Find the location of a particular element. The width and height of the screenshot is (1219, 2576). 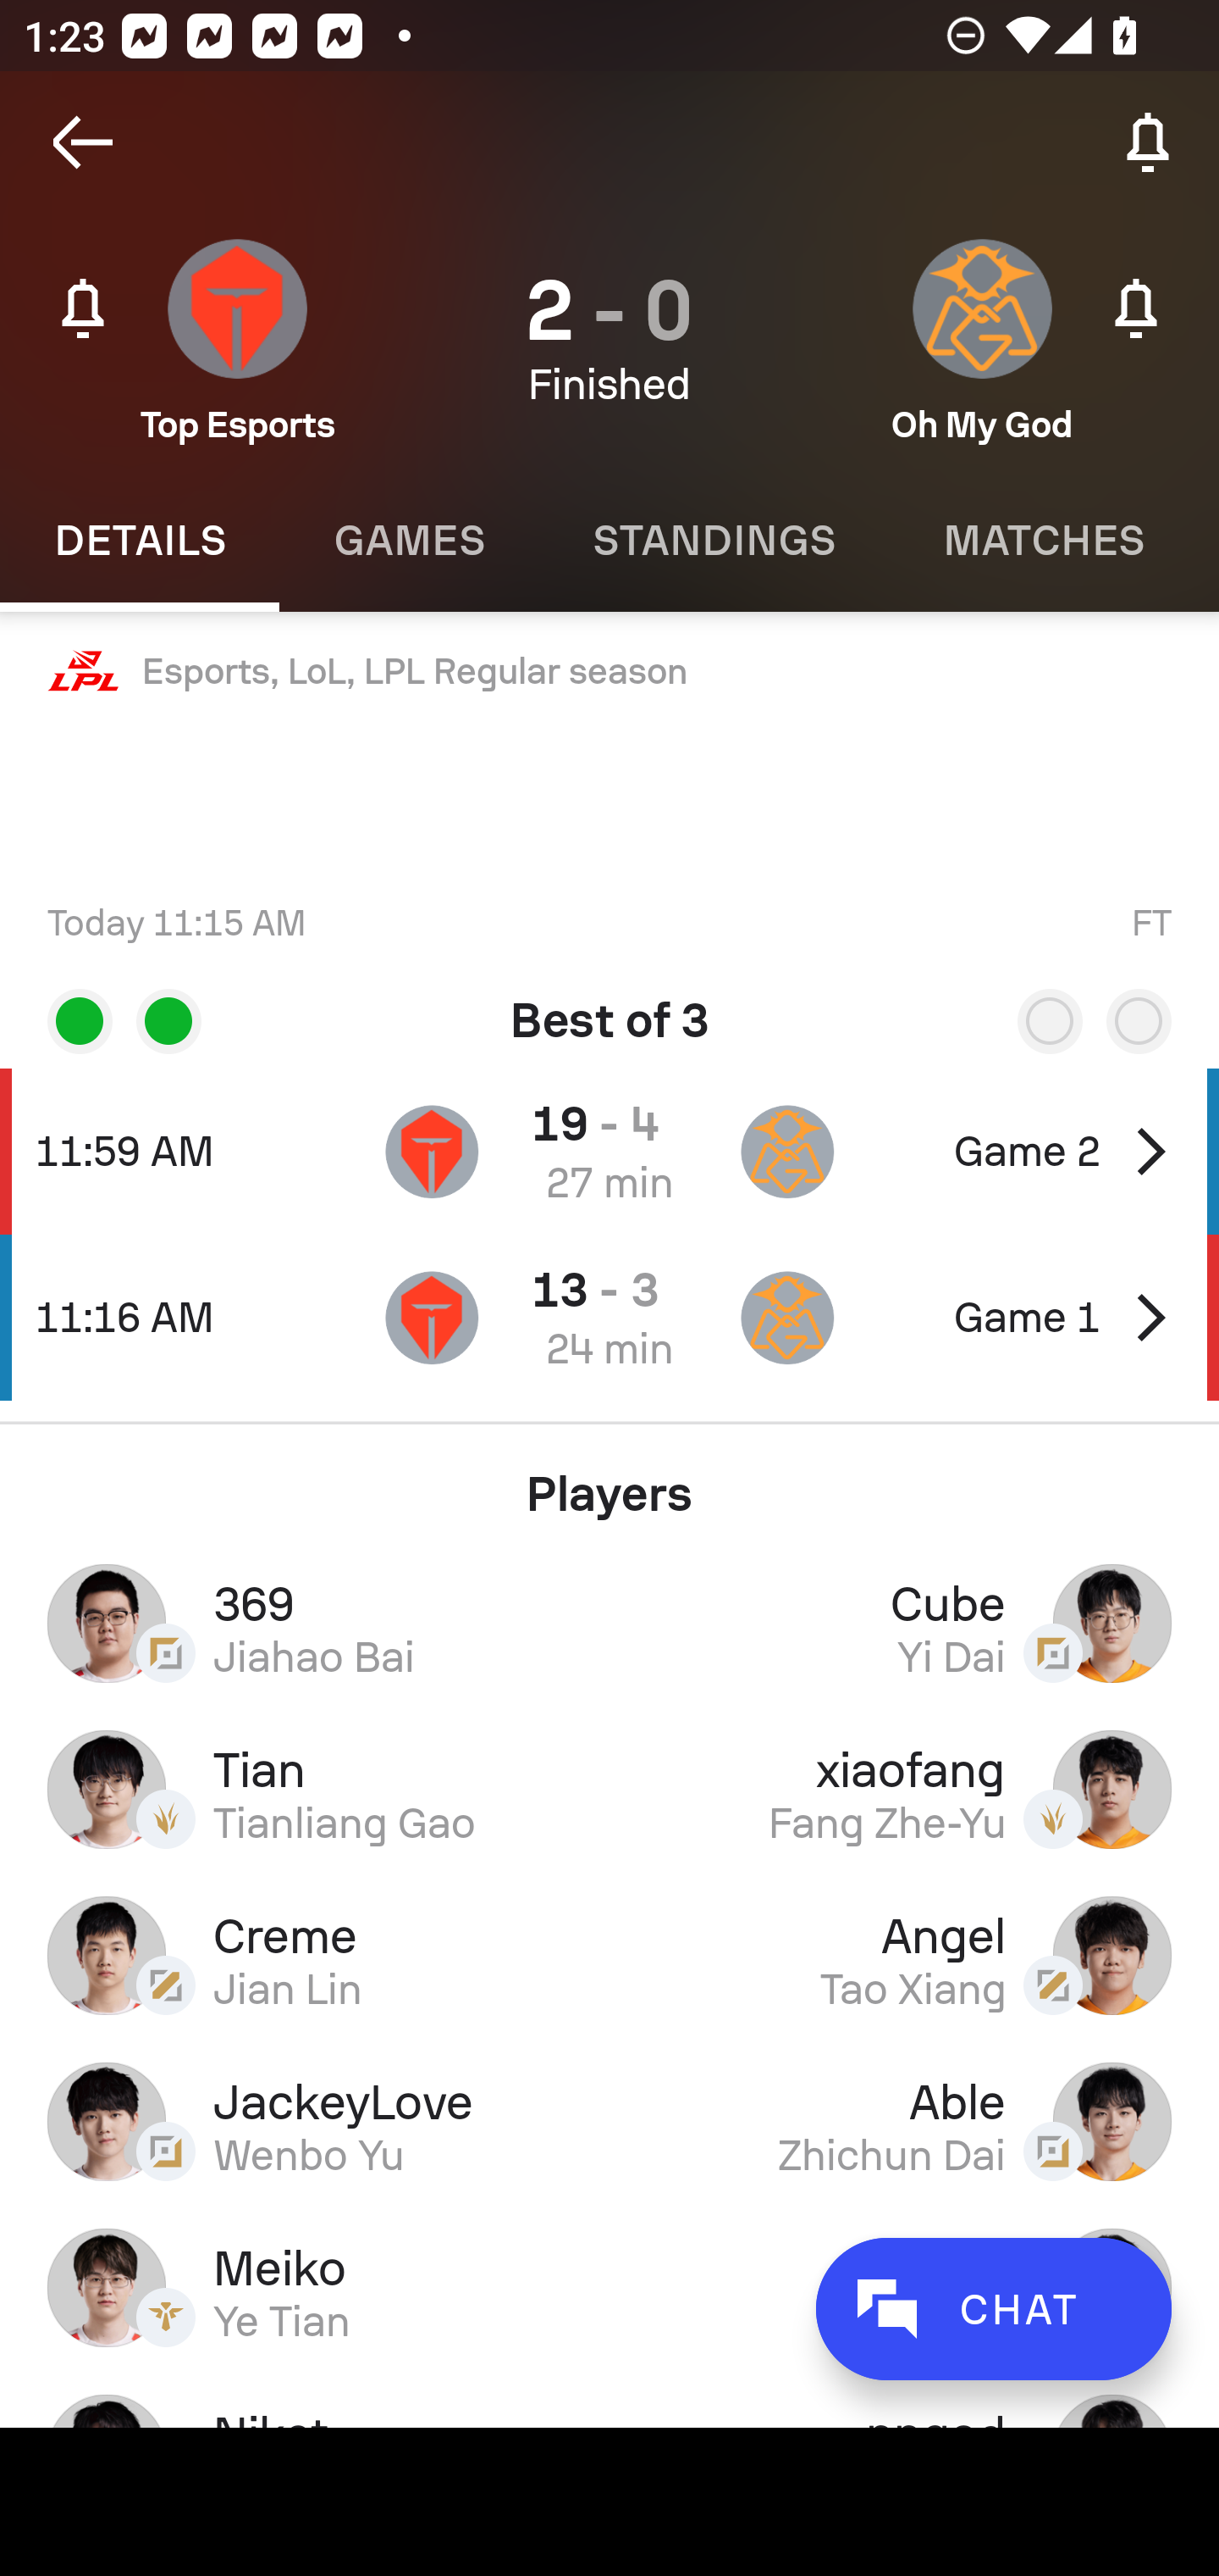

Standings STANDINGS is located at coordinates (713, 541).